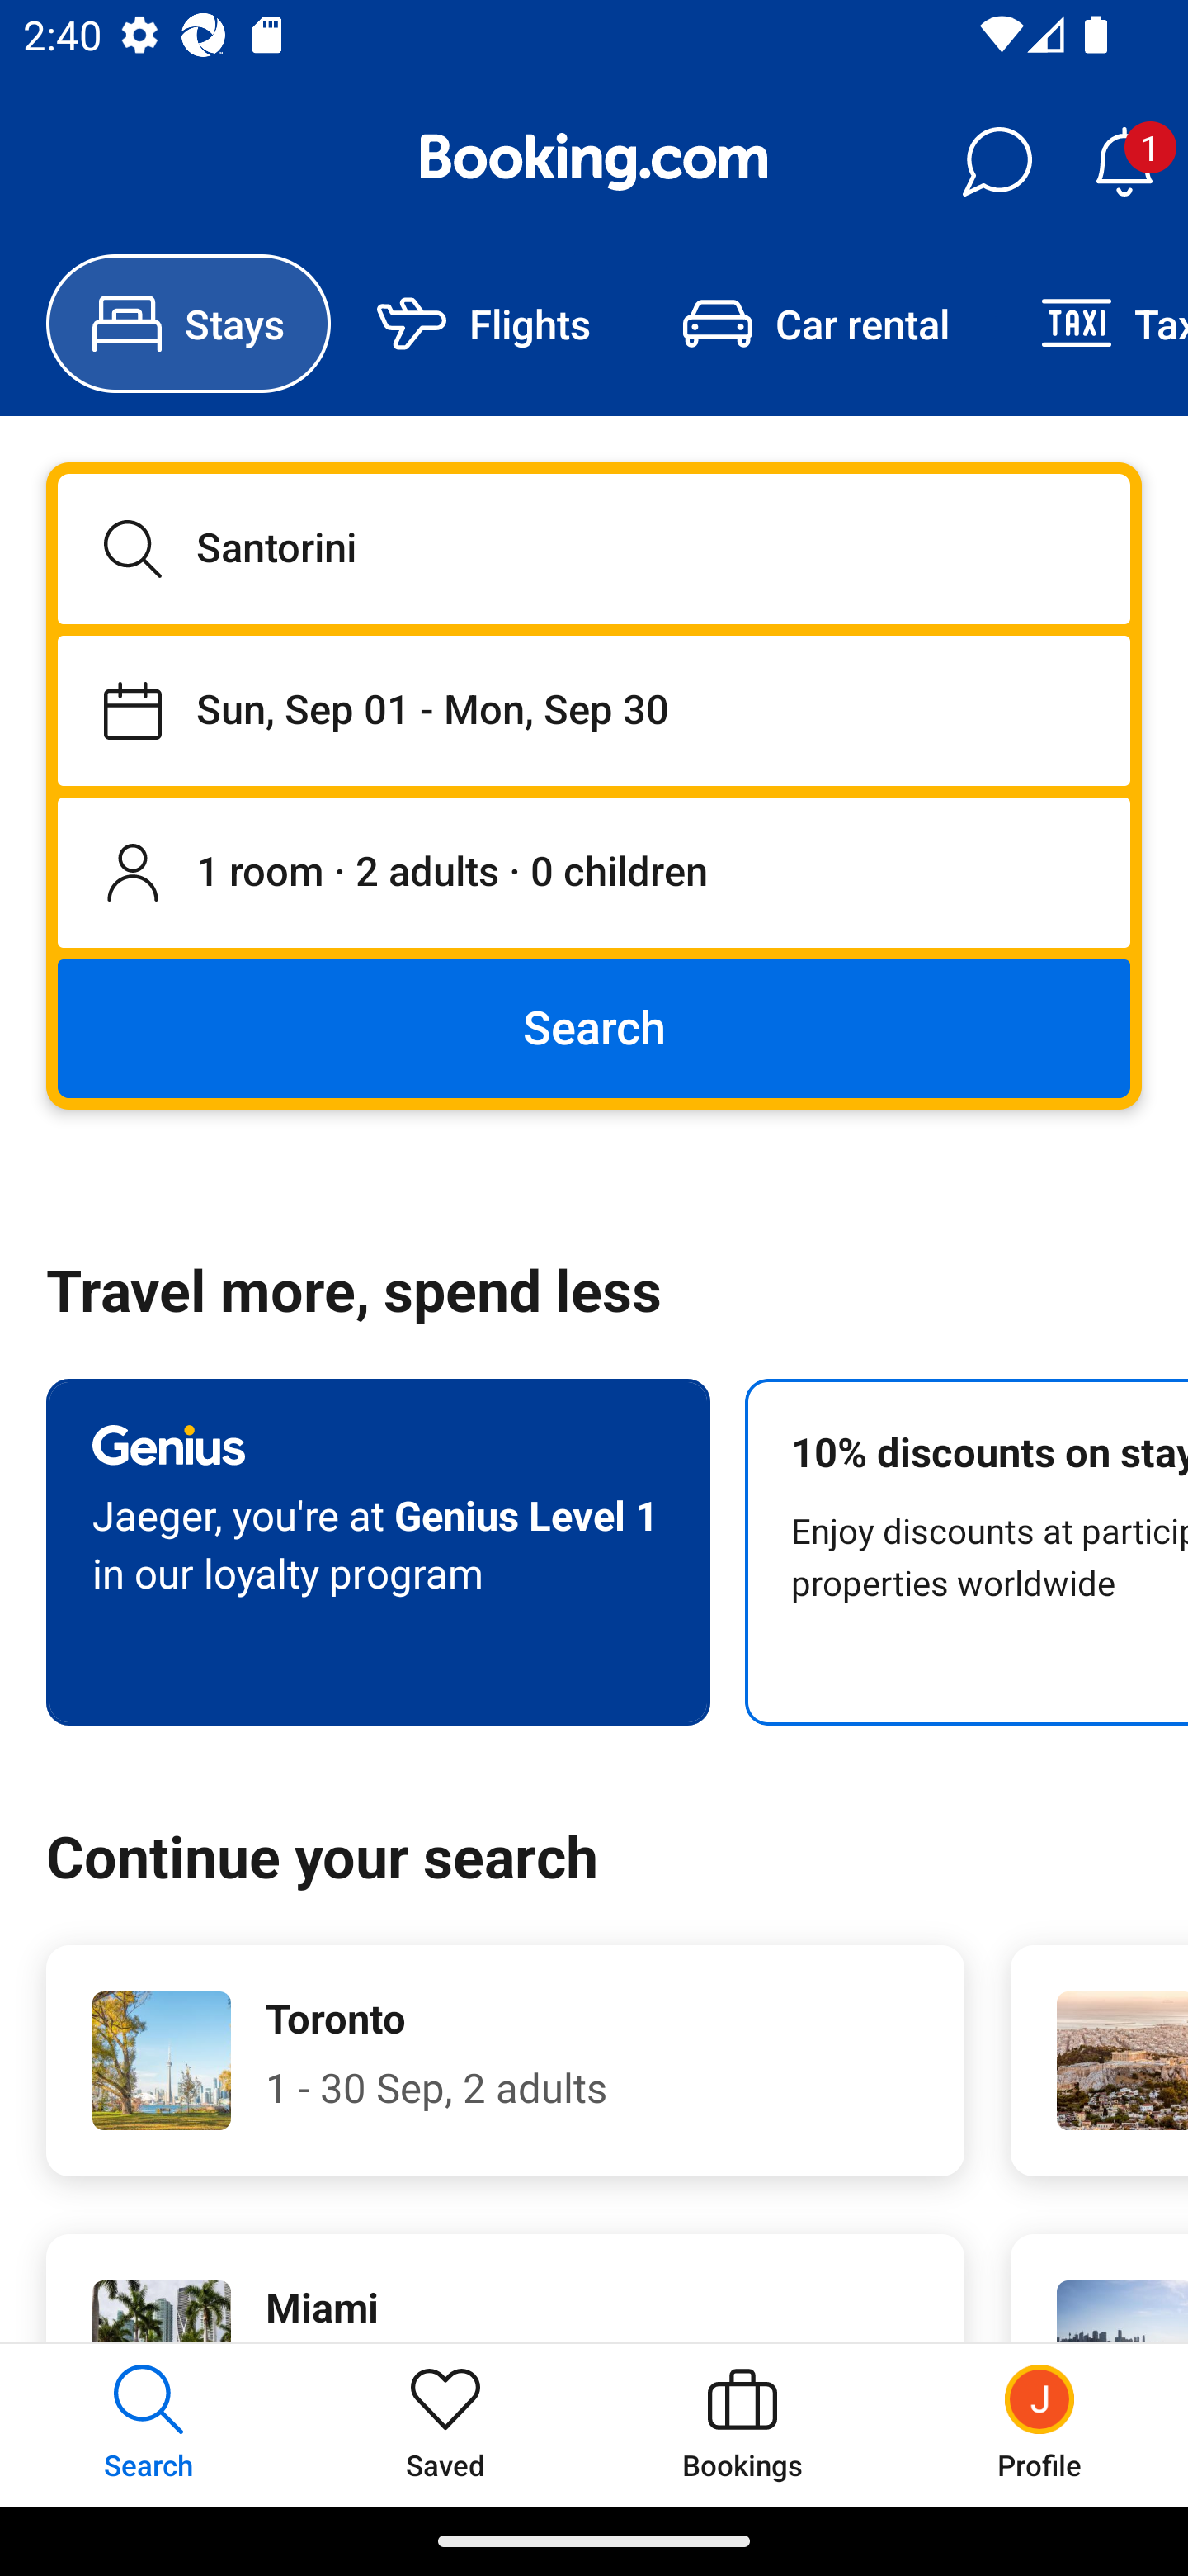 This screenshot has height=2576, width=1188. Describe the element at coordinates (1091, 324) in the screenshot. I see `Taxi` at that location.